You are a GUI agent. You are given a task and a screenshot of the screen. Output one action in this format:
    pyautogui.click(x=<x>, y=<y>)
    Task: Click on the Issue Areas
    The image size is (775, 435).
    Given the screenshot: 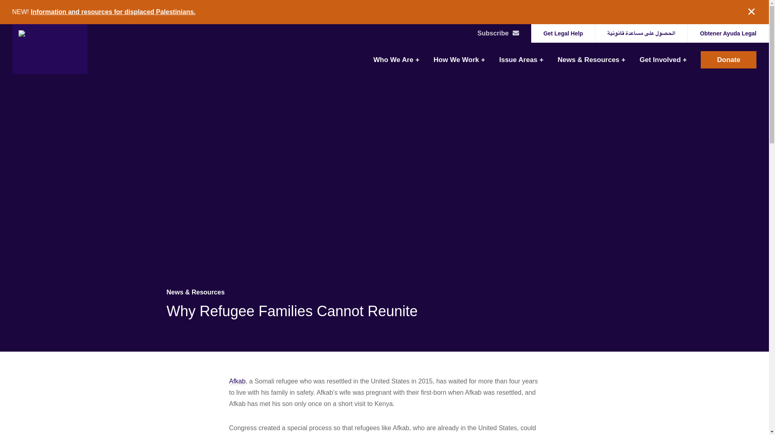 What is the action you would take?
    pyautogui.click(x=522, y=60)
    